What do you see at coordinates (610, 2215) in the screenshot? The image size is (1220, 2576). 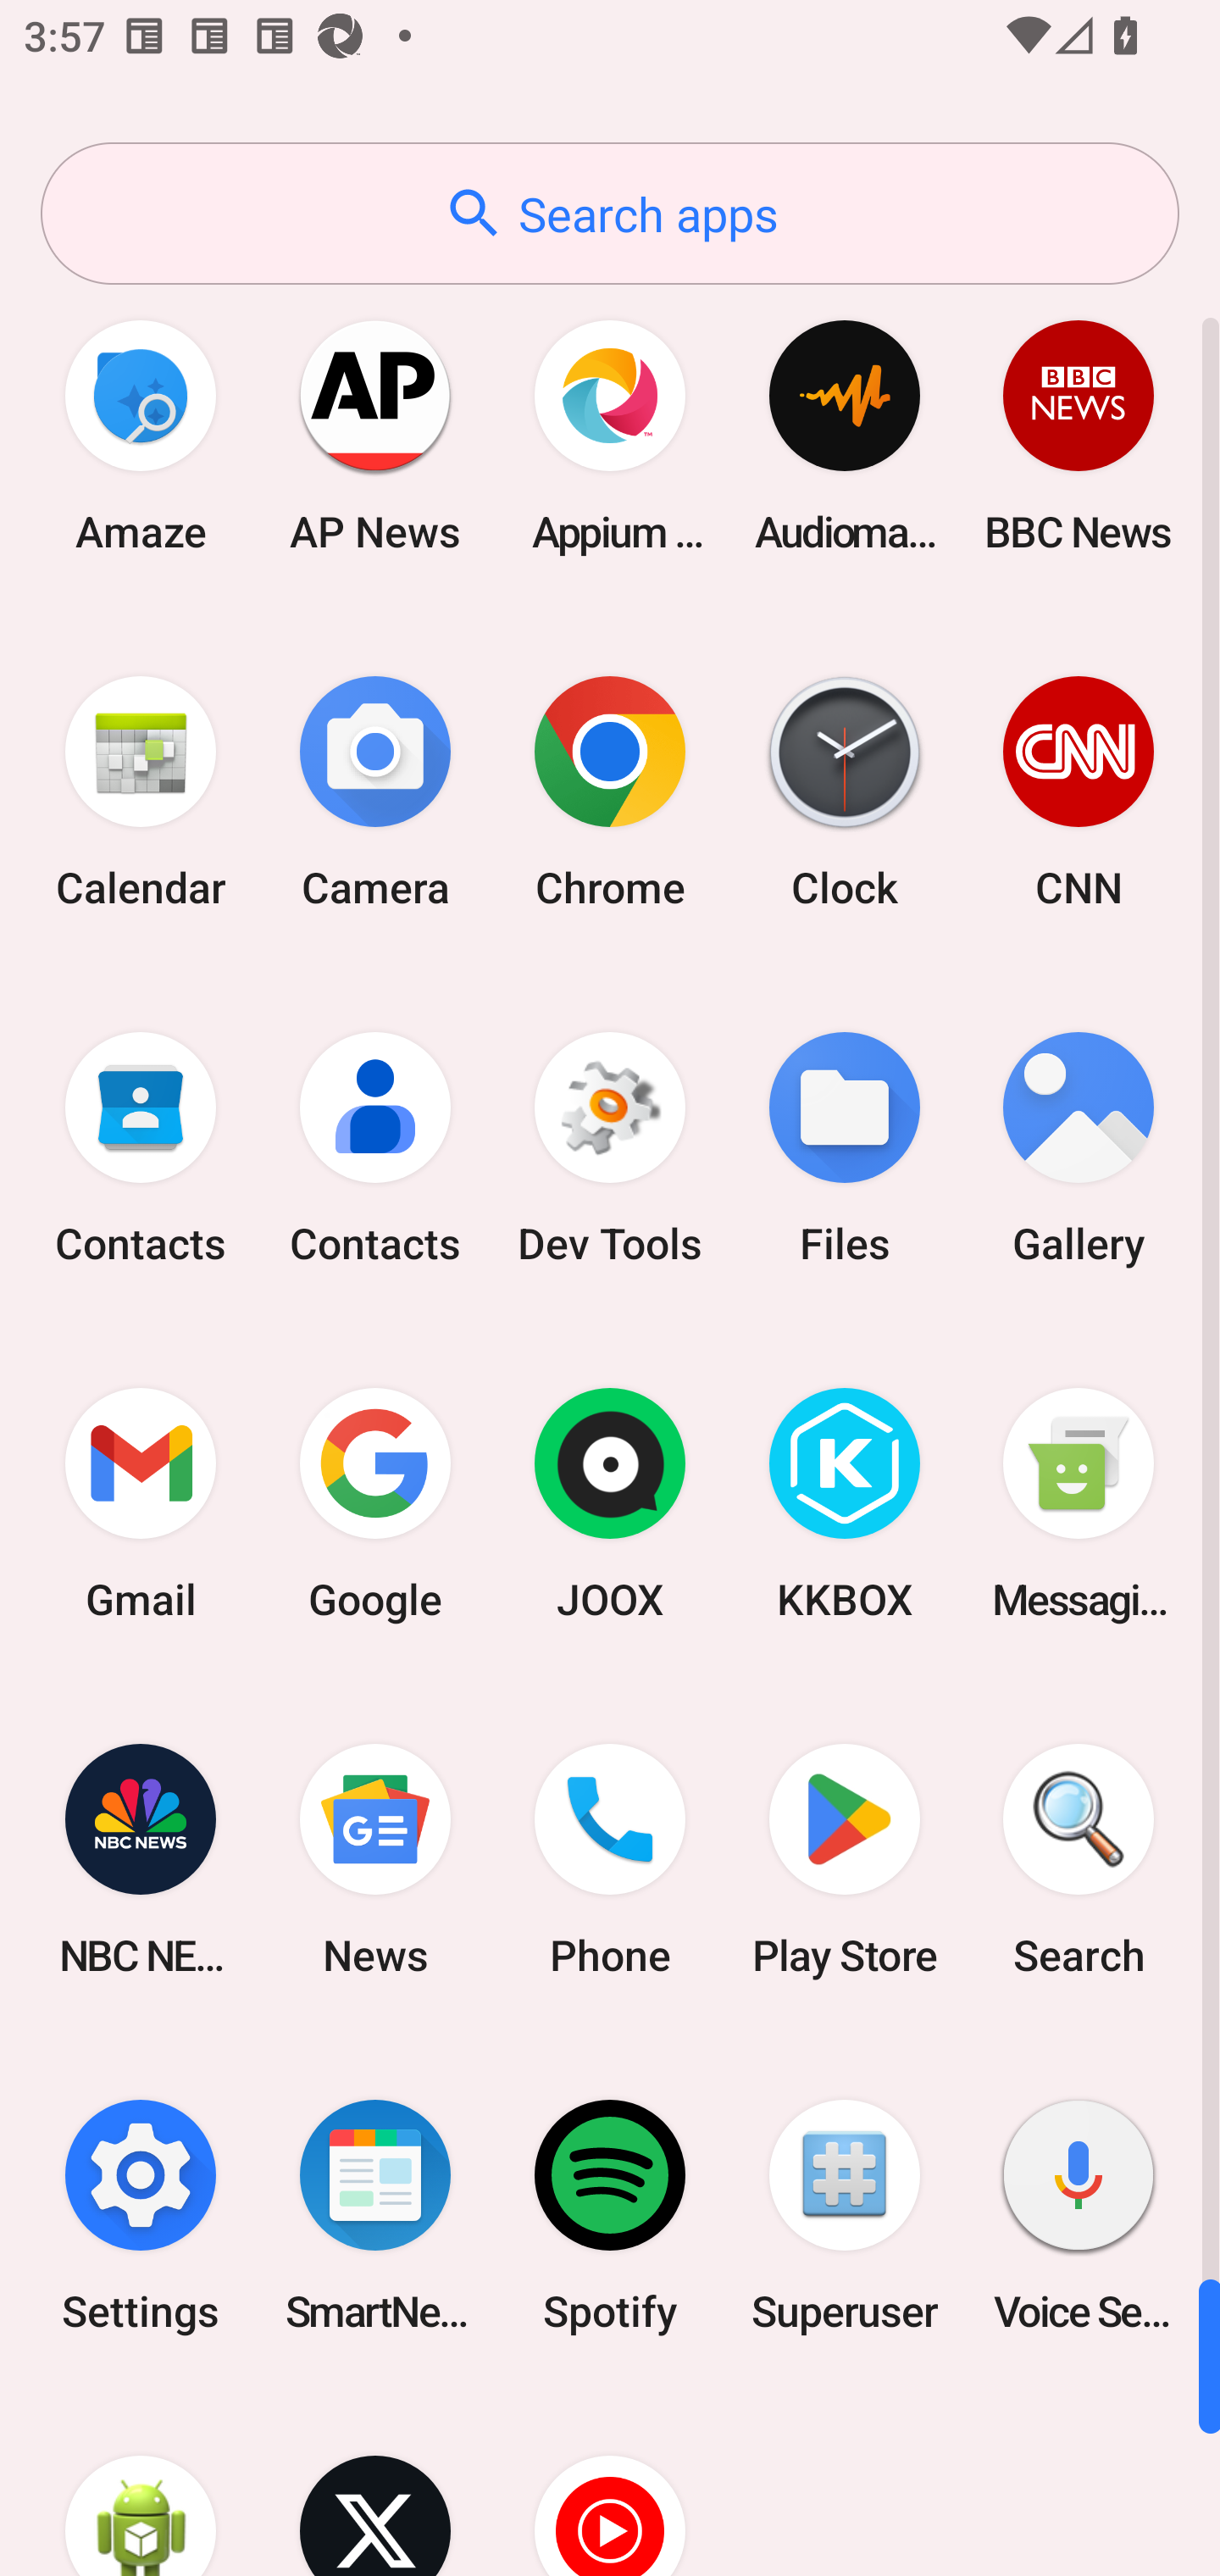 I see `Spotify` at bounding box center [610, 2215].